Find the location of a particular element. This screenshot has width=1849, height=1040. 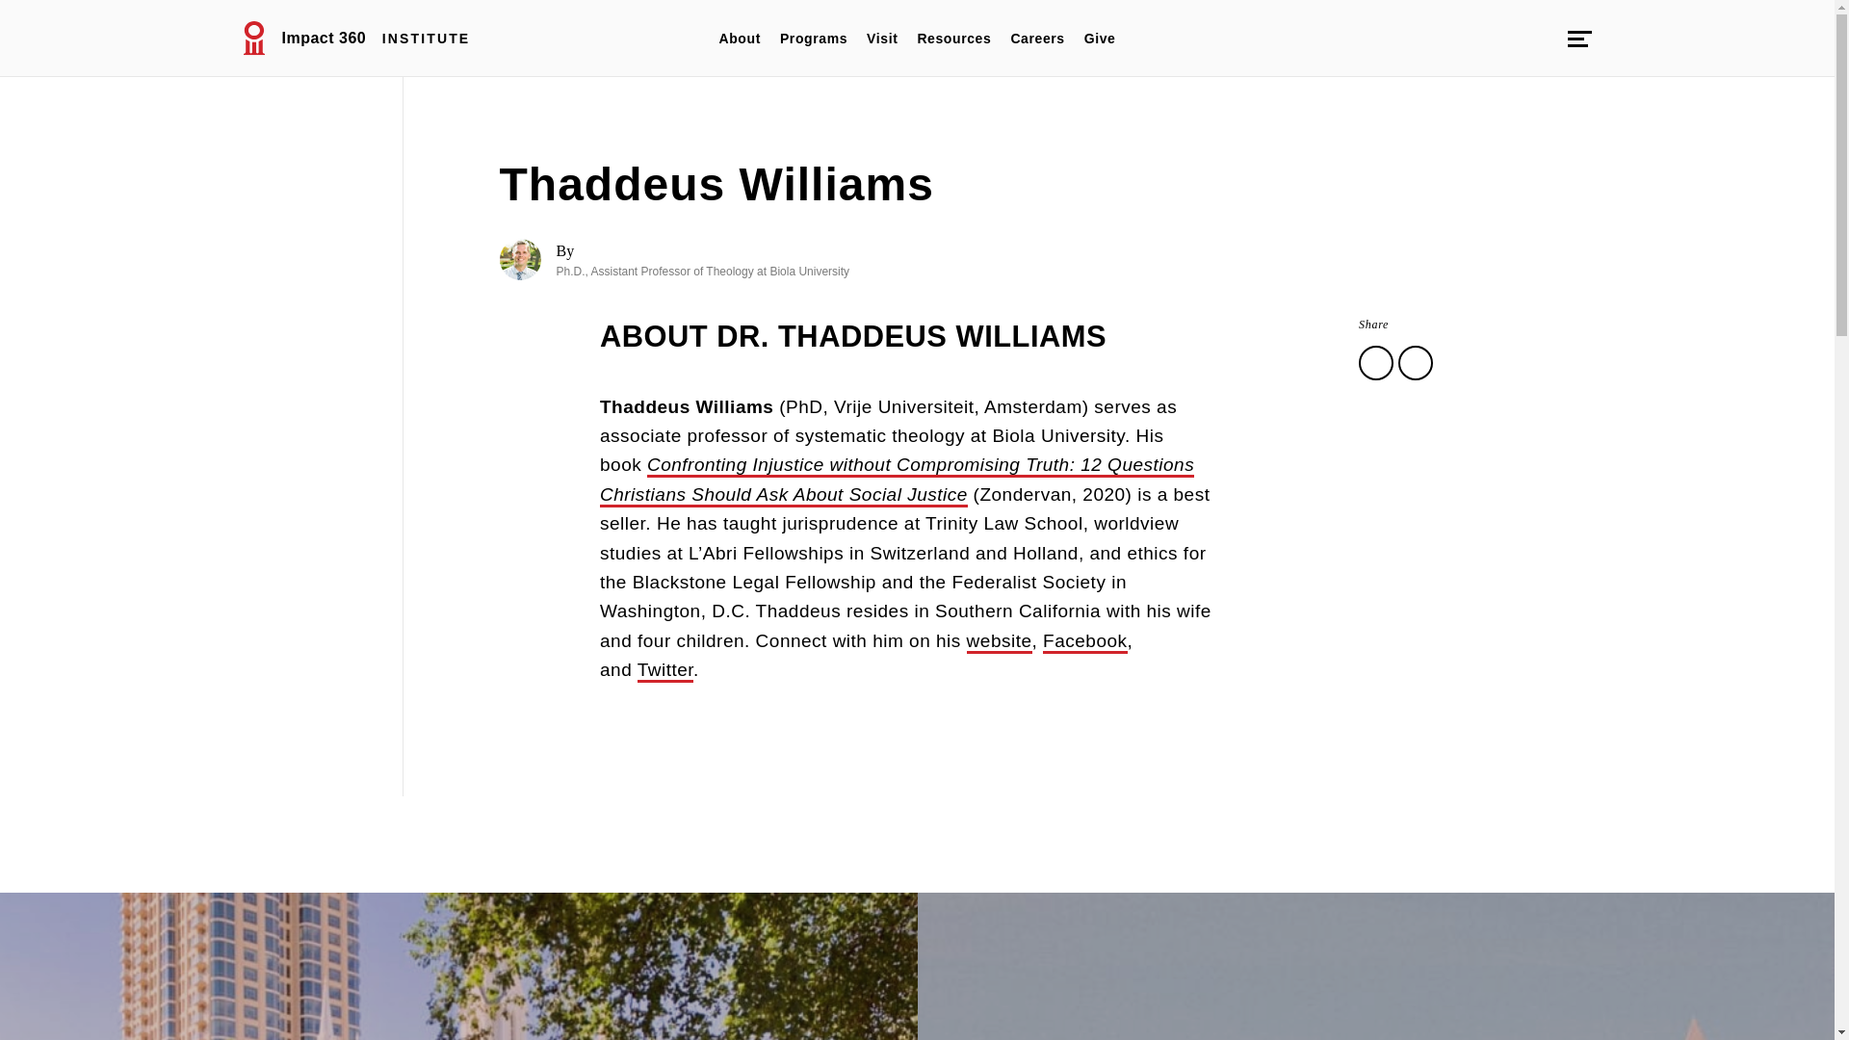

Impact 360 INSTITUTE is located at coordinates (355, 39).